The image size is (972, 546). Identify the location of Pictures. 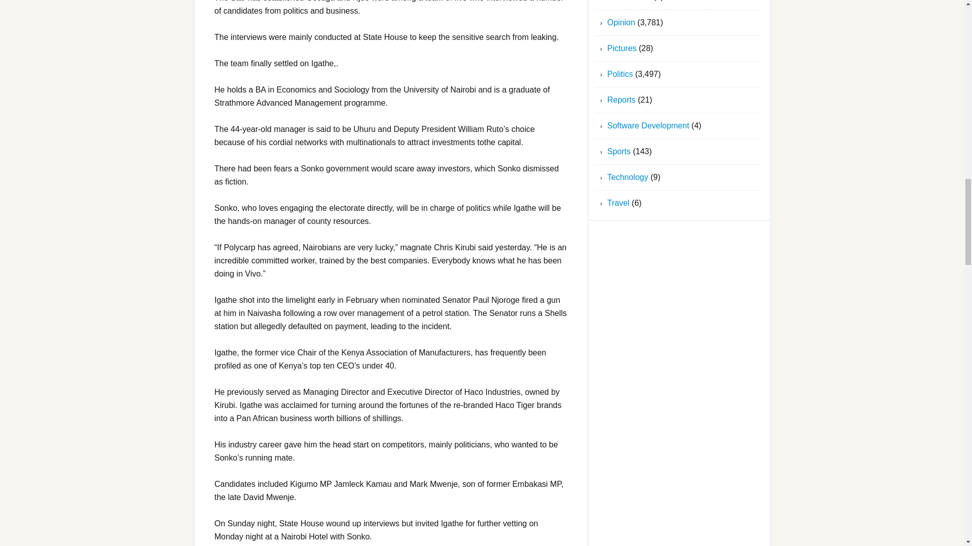
(622, 48).